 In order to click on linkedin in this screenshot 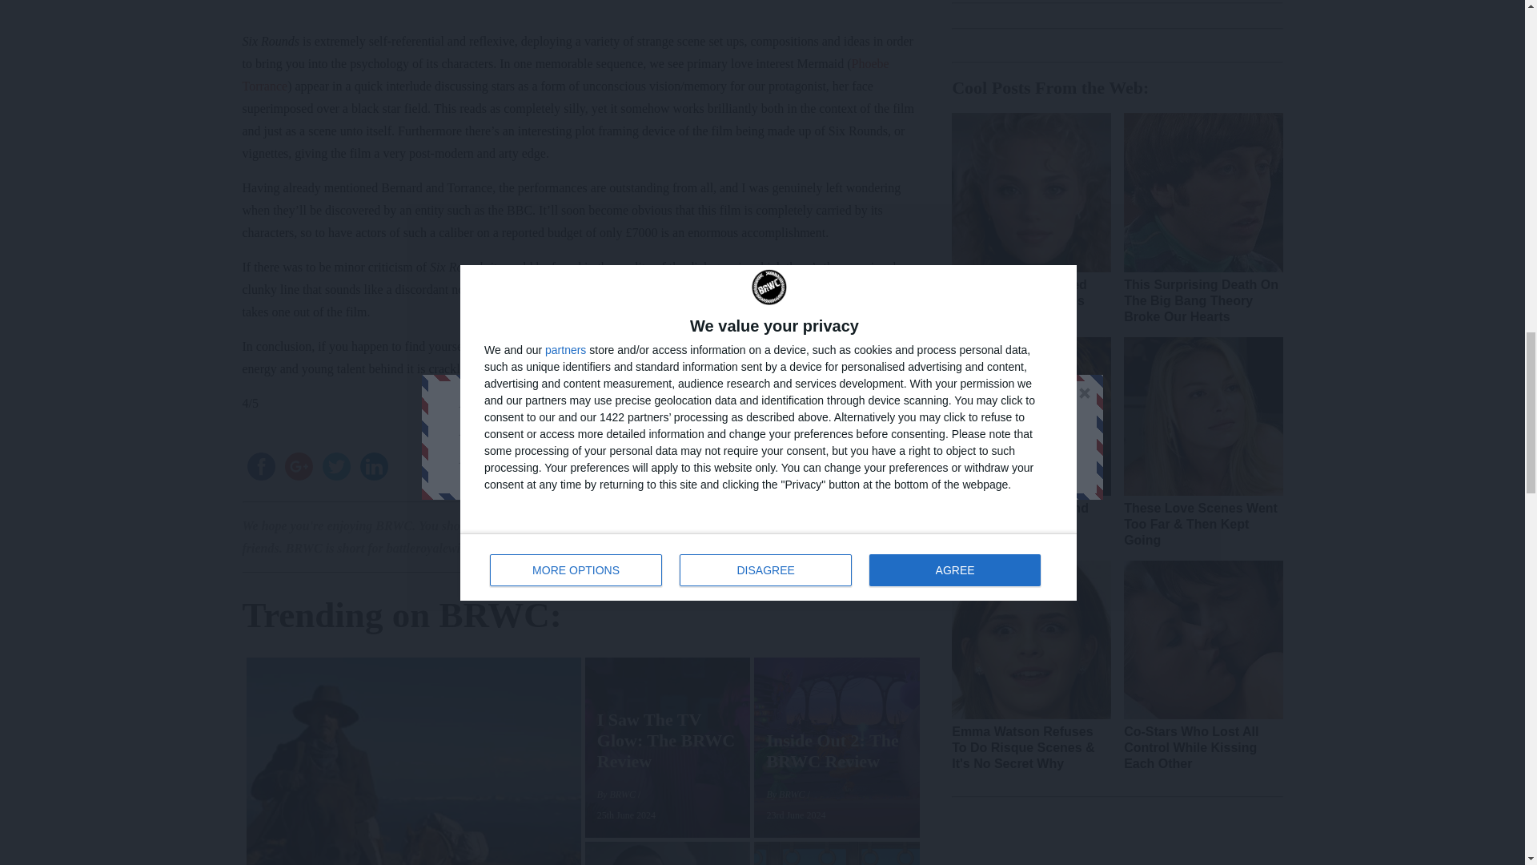, I will do `click(374, 466)`.